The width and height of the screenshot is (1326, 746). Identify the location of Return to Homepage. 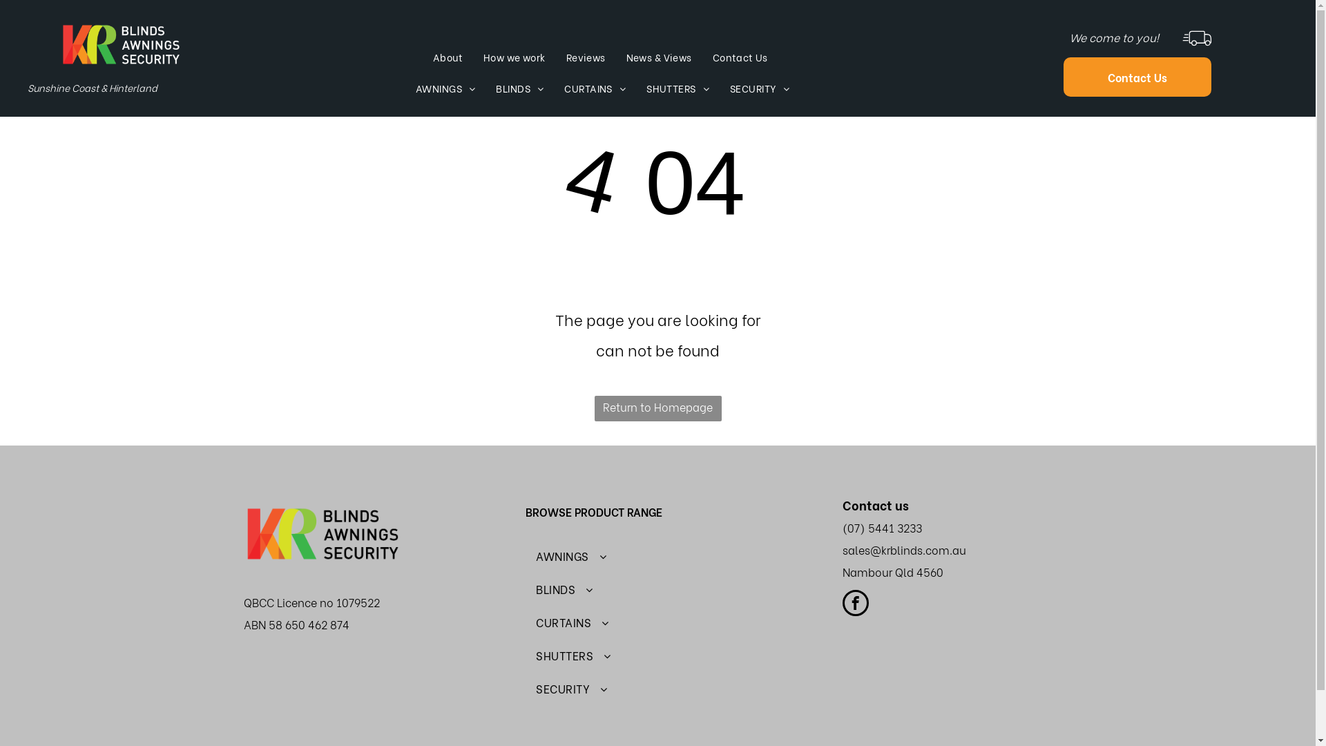
(657, 409).